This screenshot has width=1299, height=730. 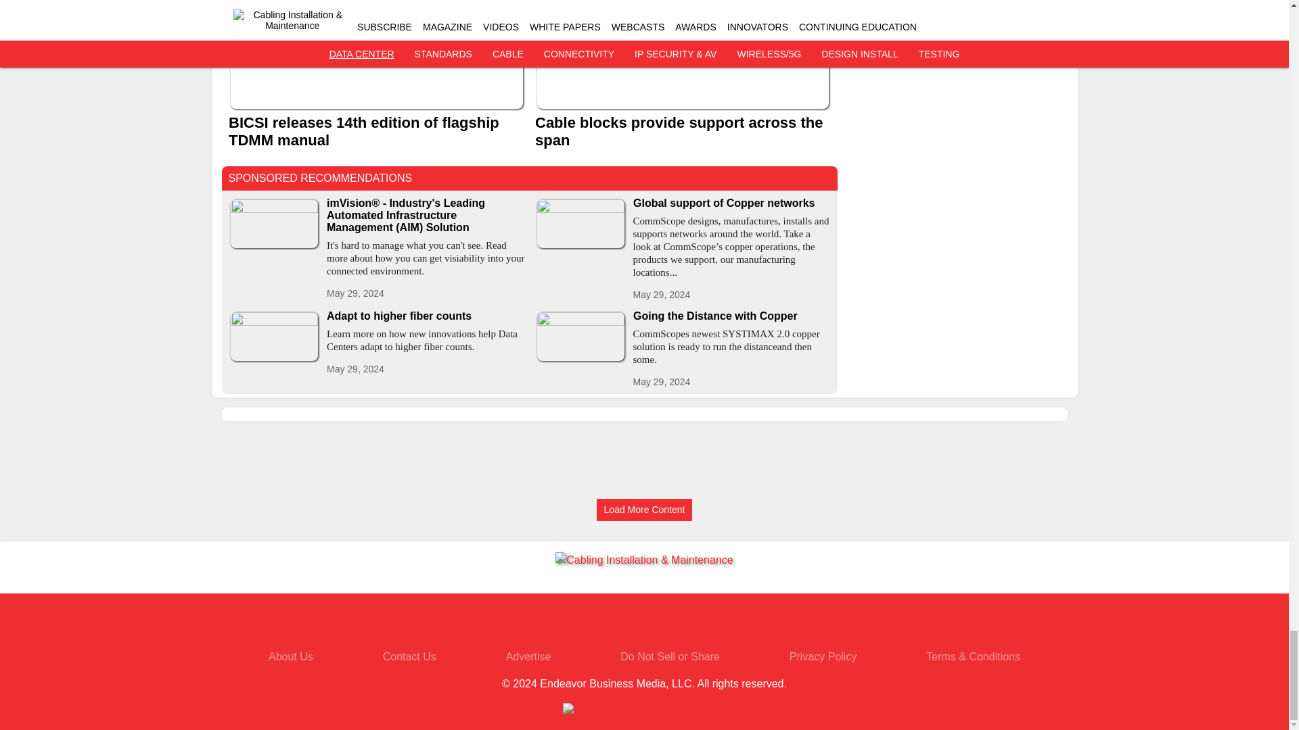 What do you see at coordinates (682, 131) in the screenshot?
I see `Cable blocks provide support across the span` at bounding box center [682, 131].